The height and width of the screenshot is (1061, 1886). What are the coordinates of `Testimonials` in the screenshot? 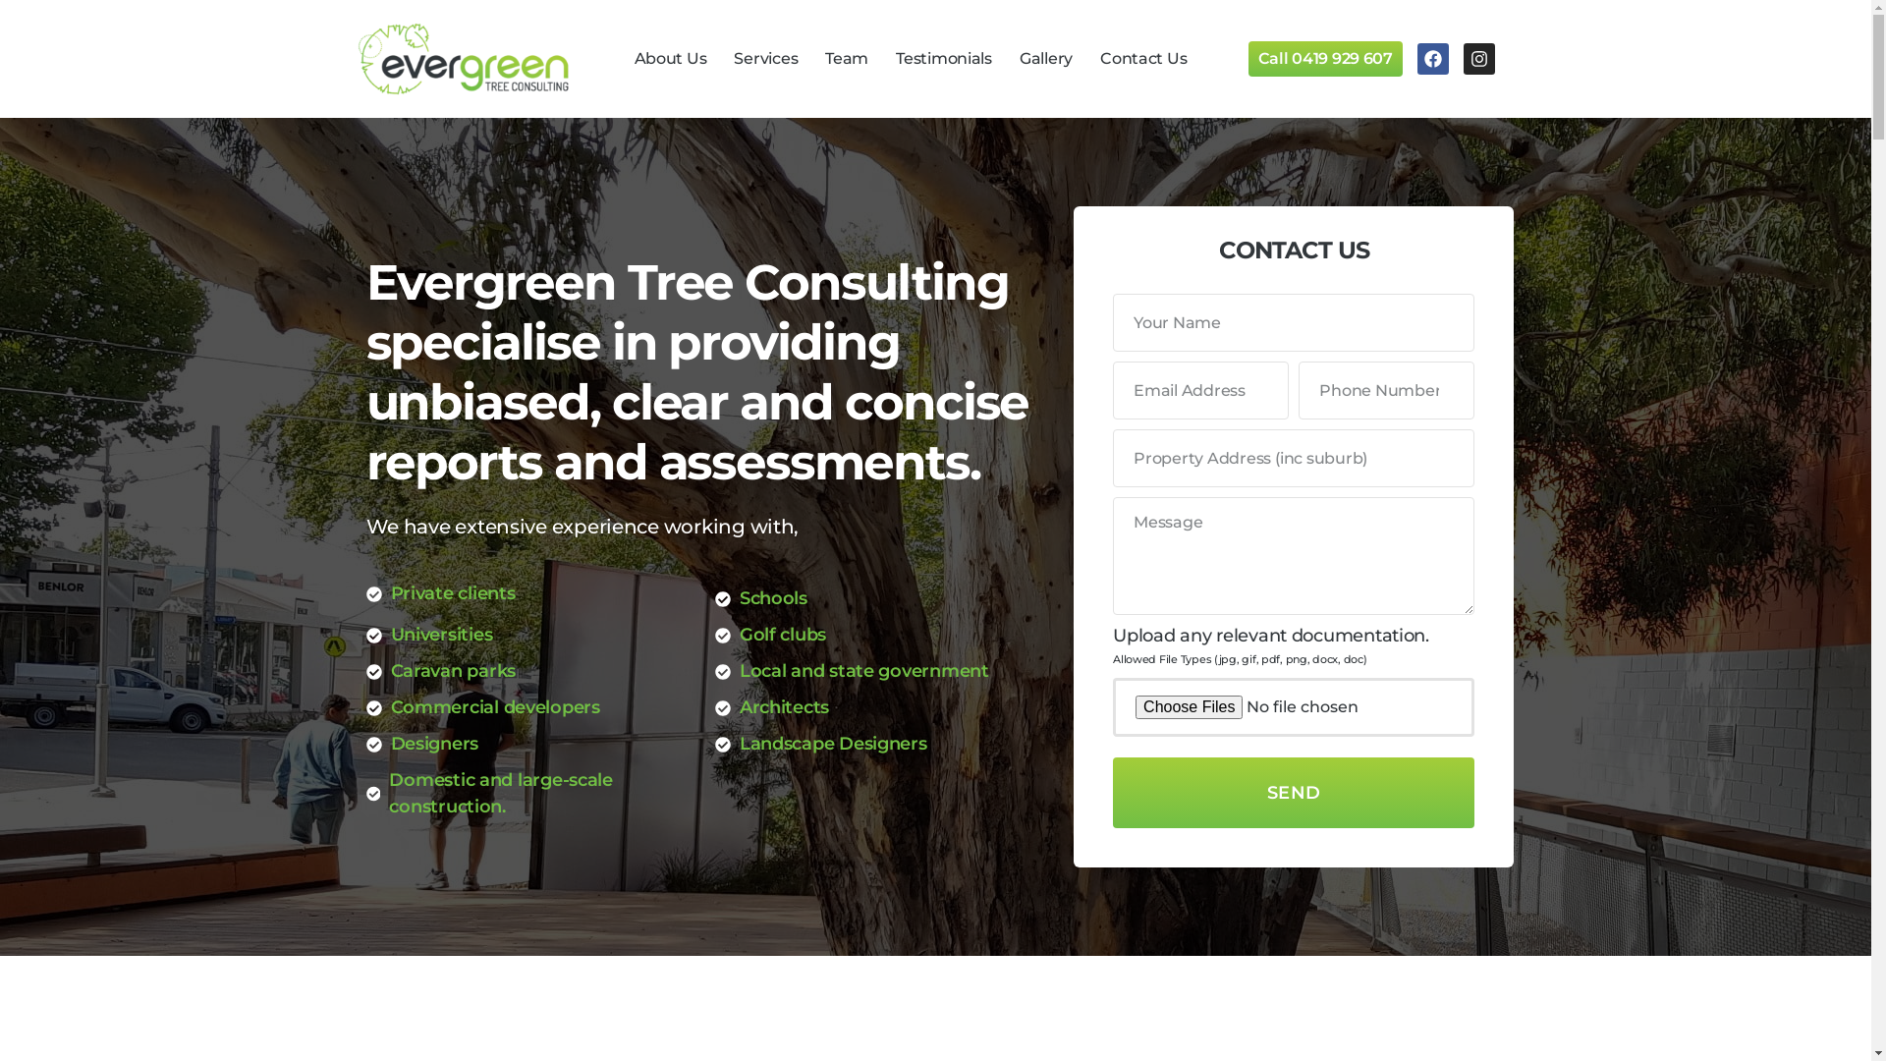 It's located at (943, 59).